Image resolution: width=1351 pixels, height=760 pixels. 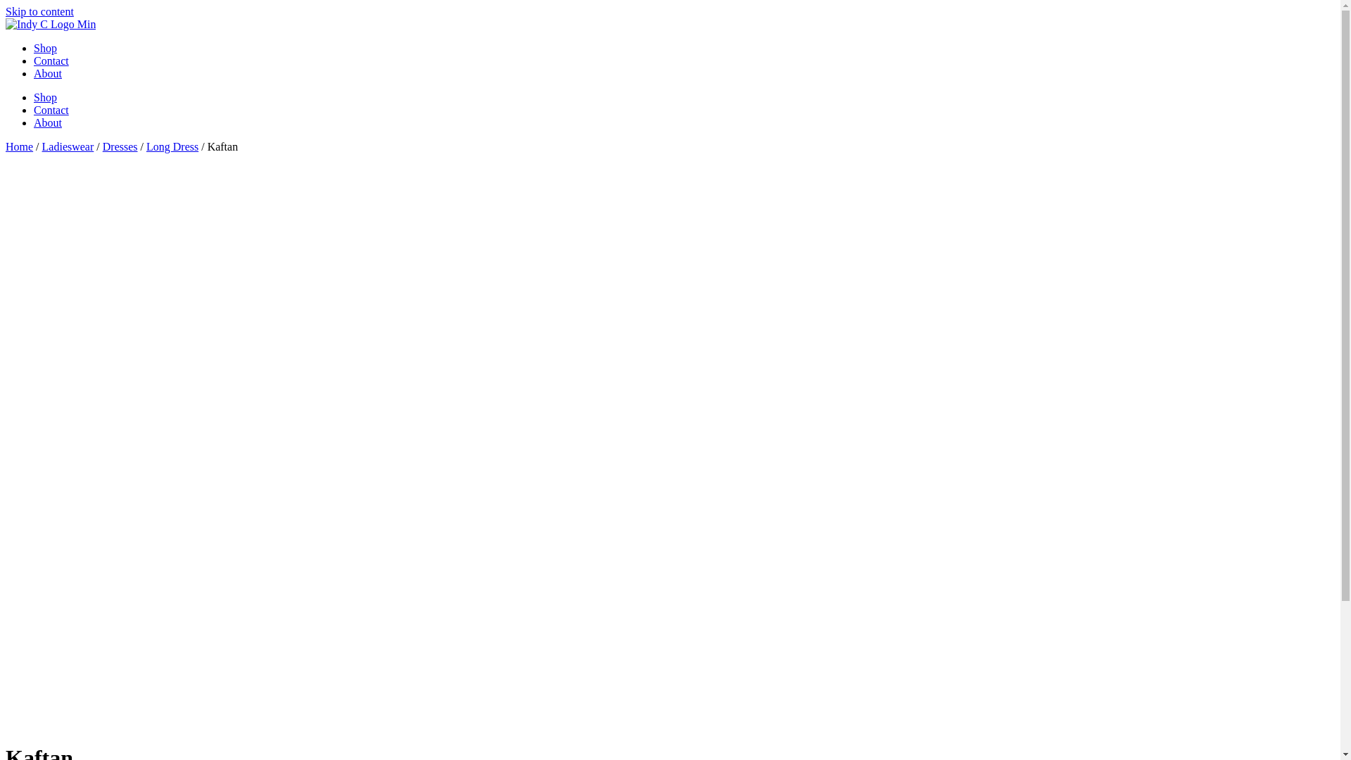 I want to click on Contact, so click(x=51, y=110).